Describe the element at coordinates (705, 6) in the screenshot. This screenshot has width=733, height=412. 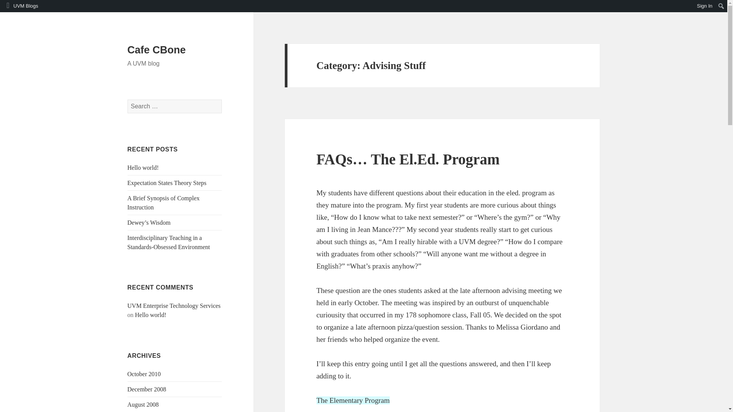
I see `Sign In` at that location.